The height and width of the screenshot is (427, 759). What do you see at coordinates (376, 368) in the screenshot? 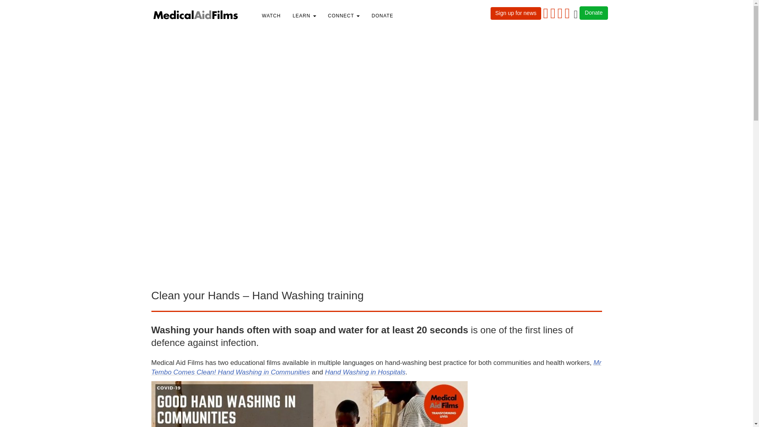
I see `Mr Tembo Comes Clean! Hand Washing in Communities` at bounding box center [376, 368].